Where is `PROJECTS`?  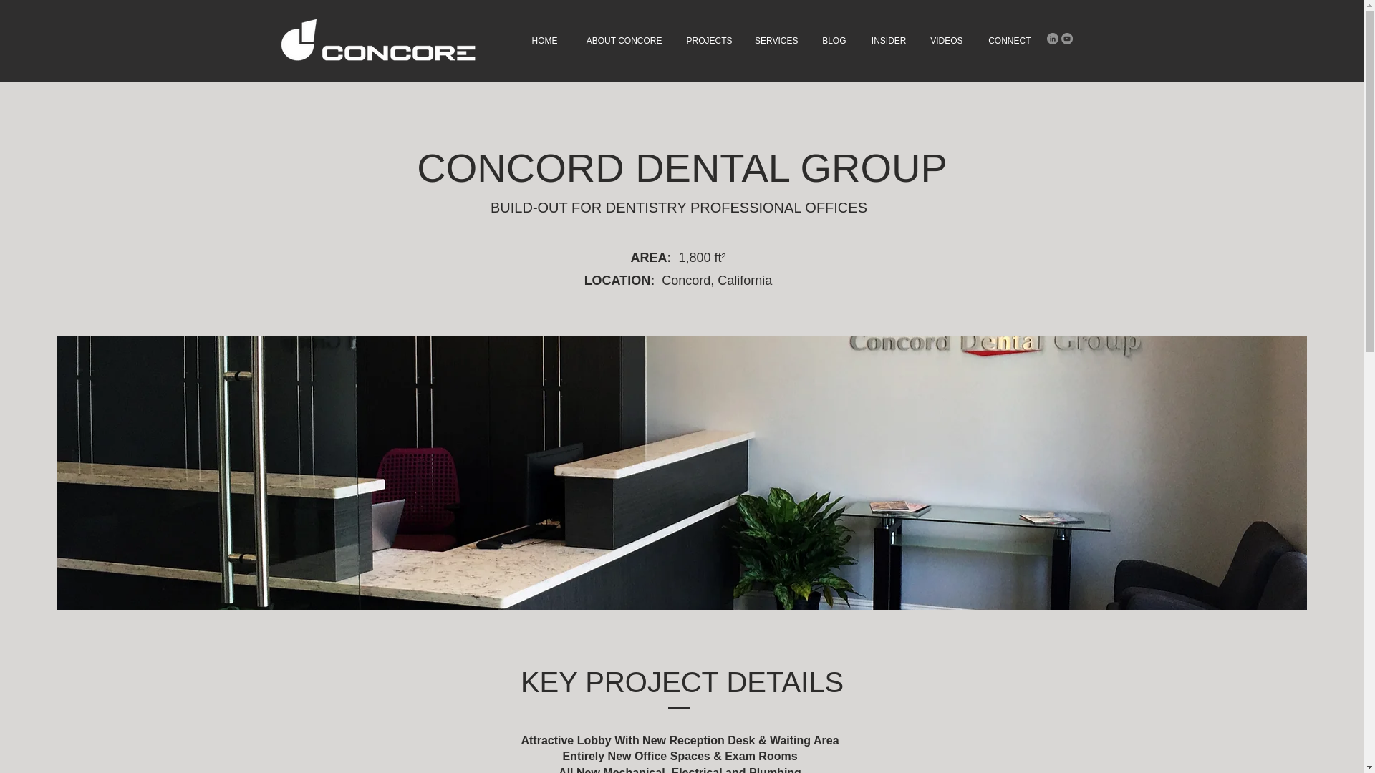
PROJECTS is located at coordinates (708, 40).